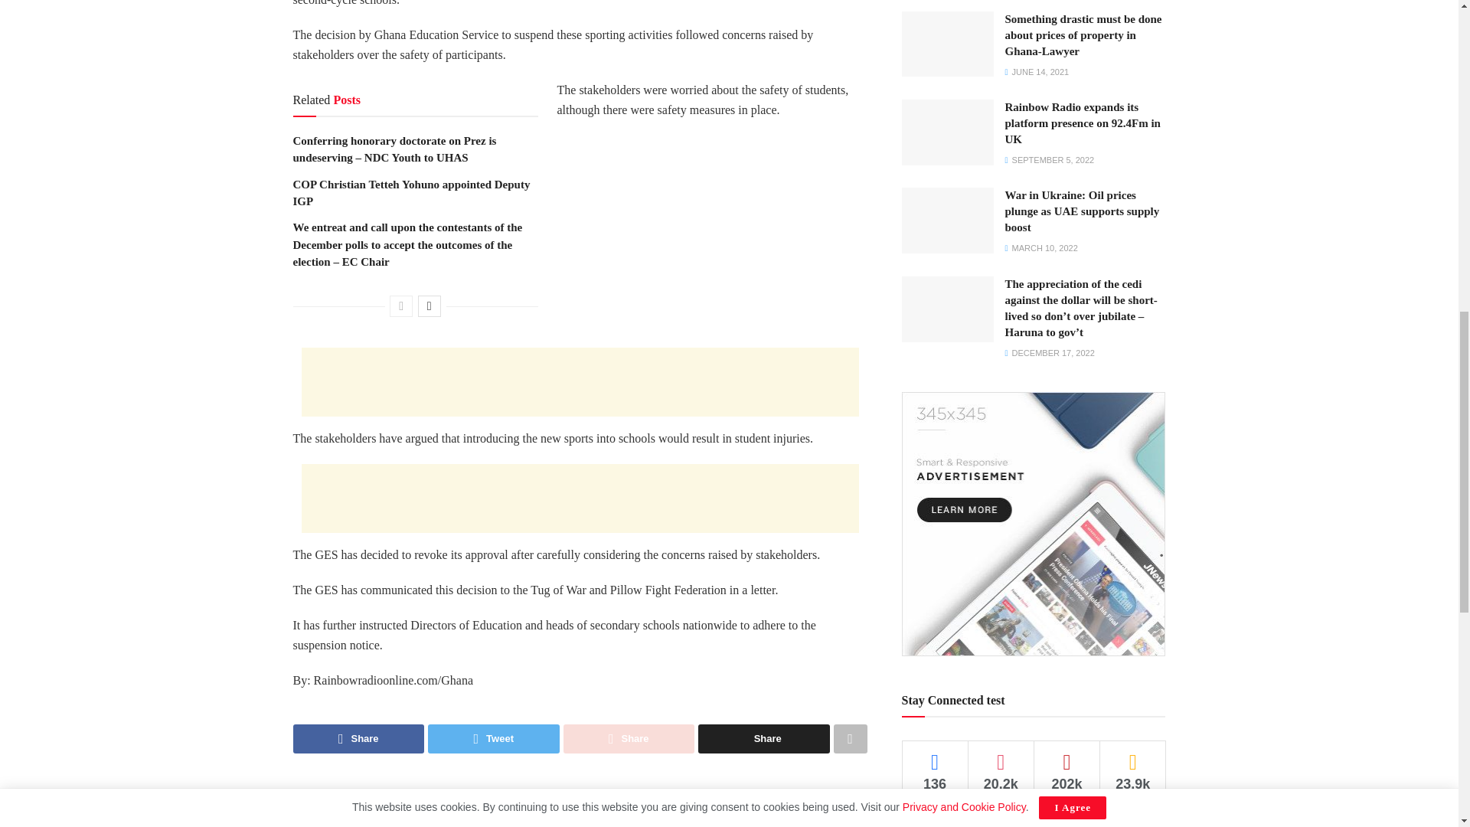  I want to click on Previous, so click(401, 306).